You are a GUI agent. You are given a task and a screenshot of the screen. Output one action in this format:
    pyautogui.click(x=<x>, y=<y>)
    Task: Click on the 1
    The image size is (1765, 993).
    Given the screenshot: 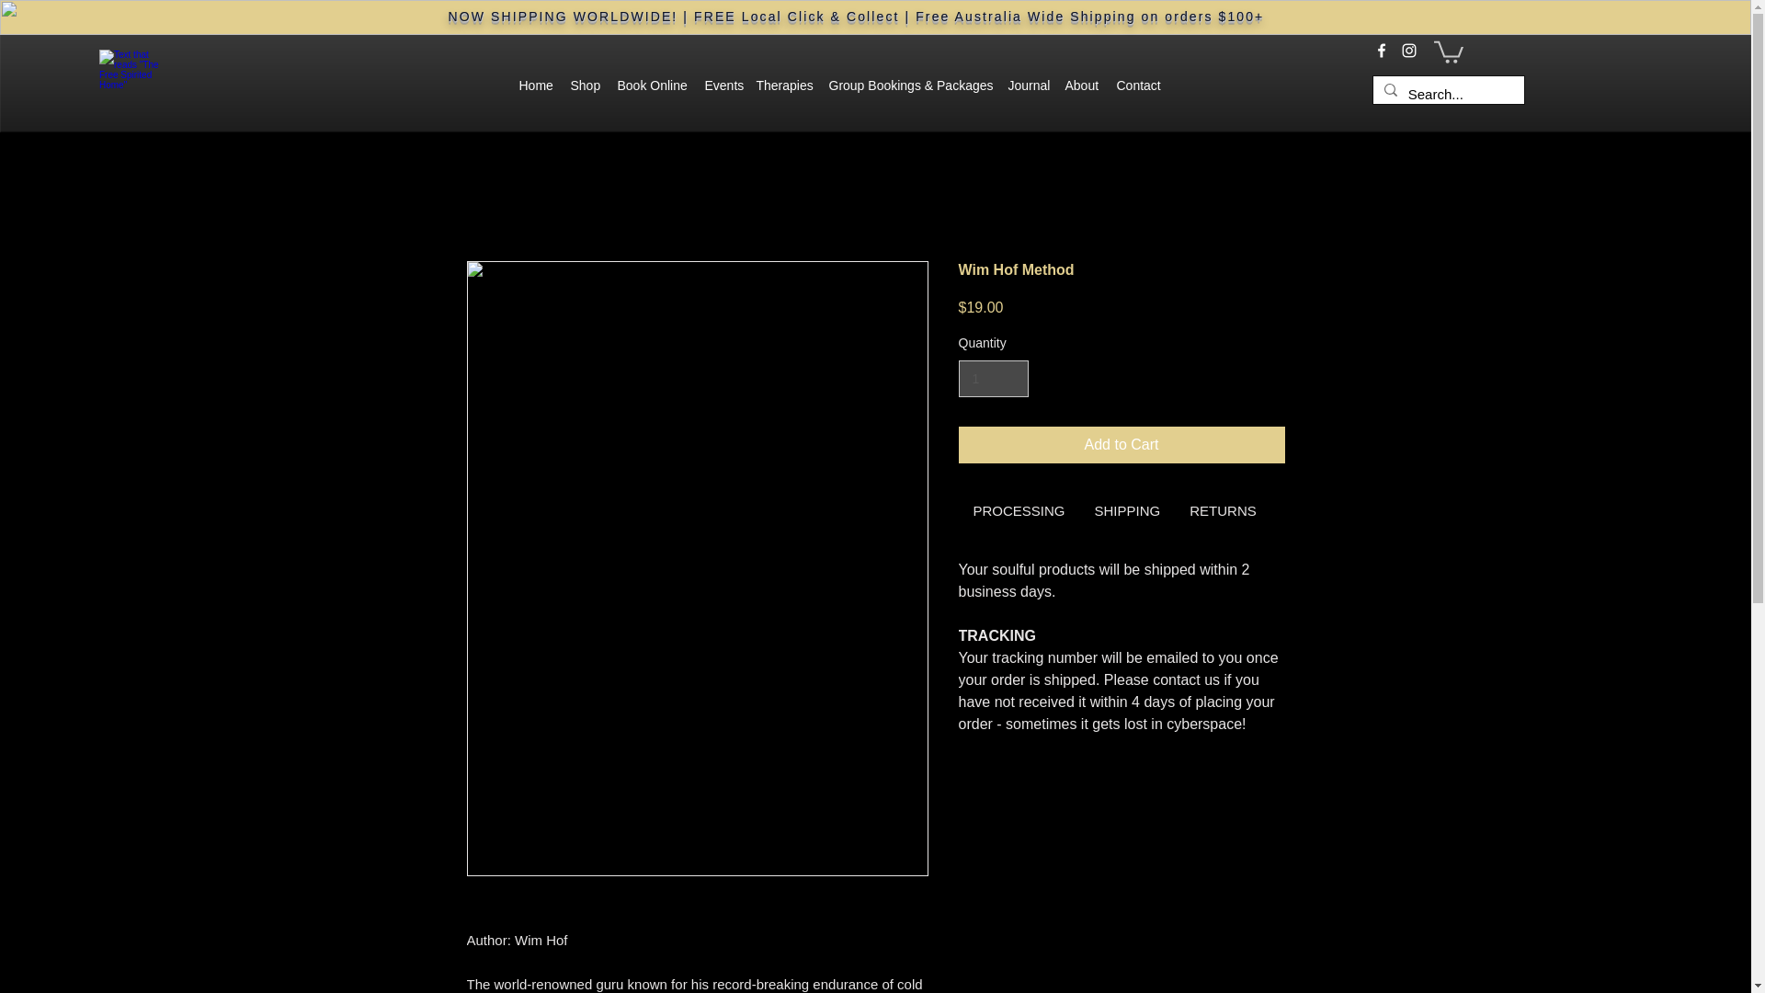 What is the action you would take?
    pyautogui.click(x=993, y=379)
    